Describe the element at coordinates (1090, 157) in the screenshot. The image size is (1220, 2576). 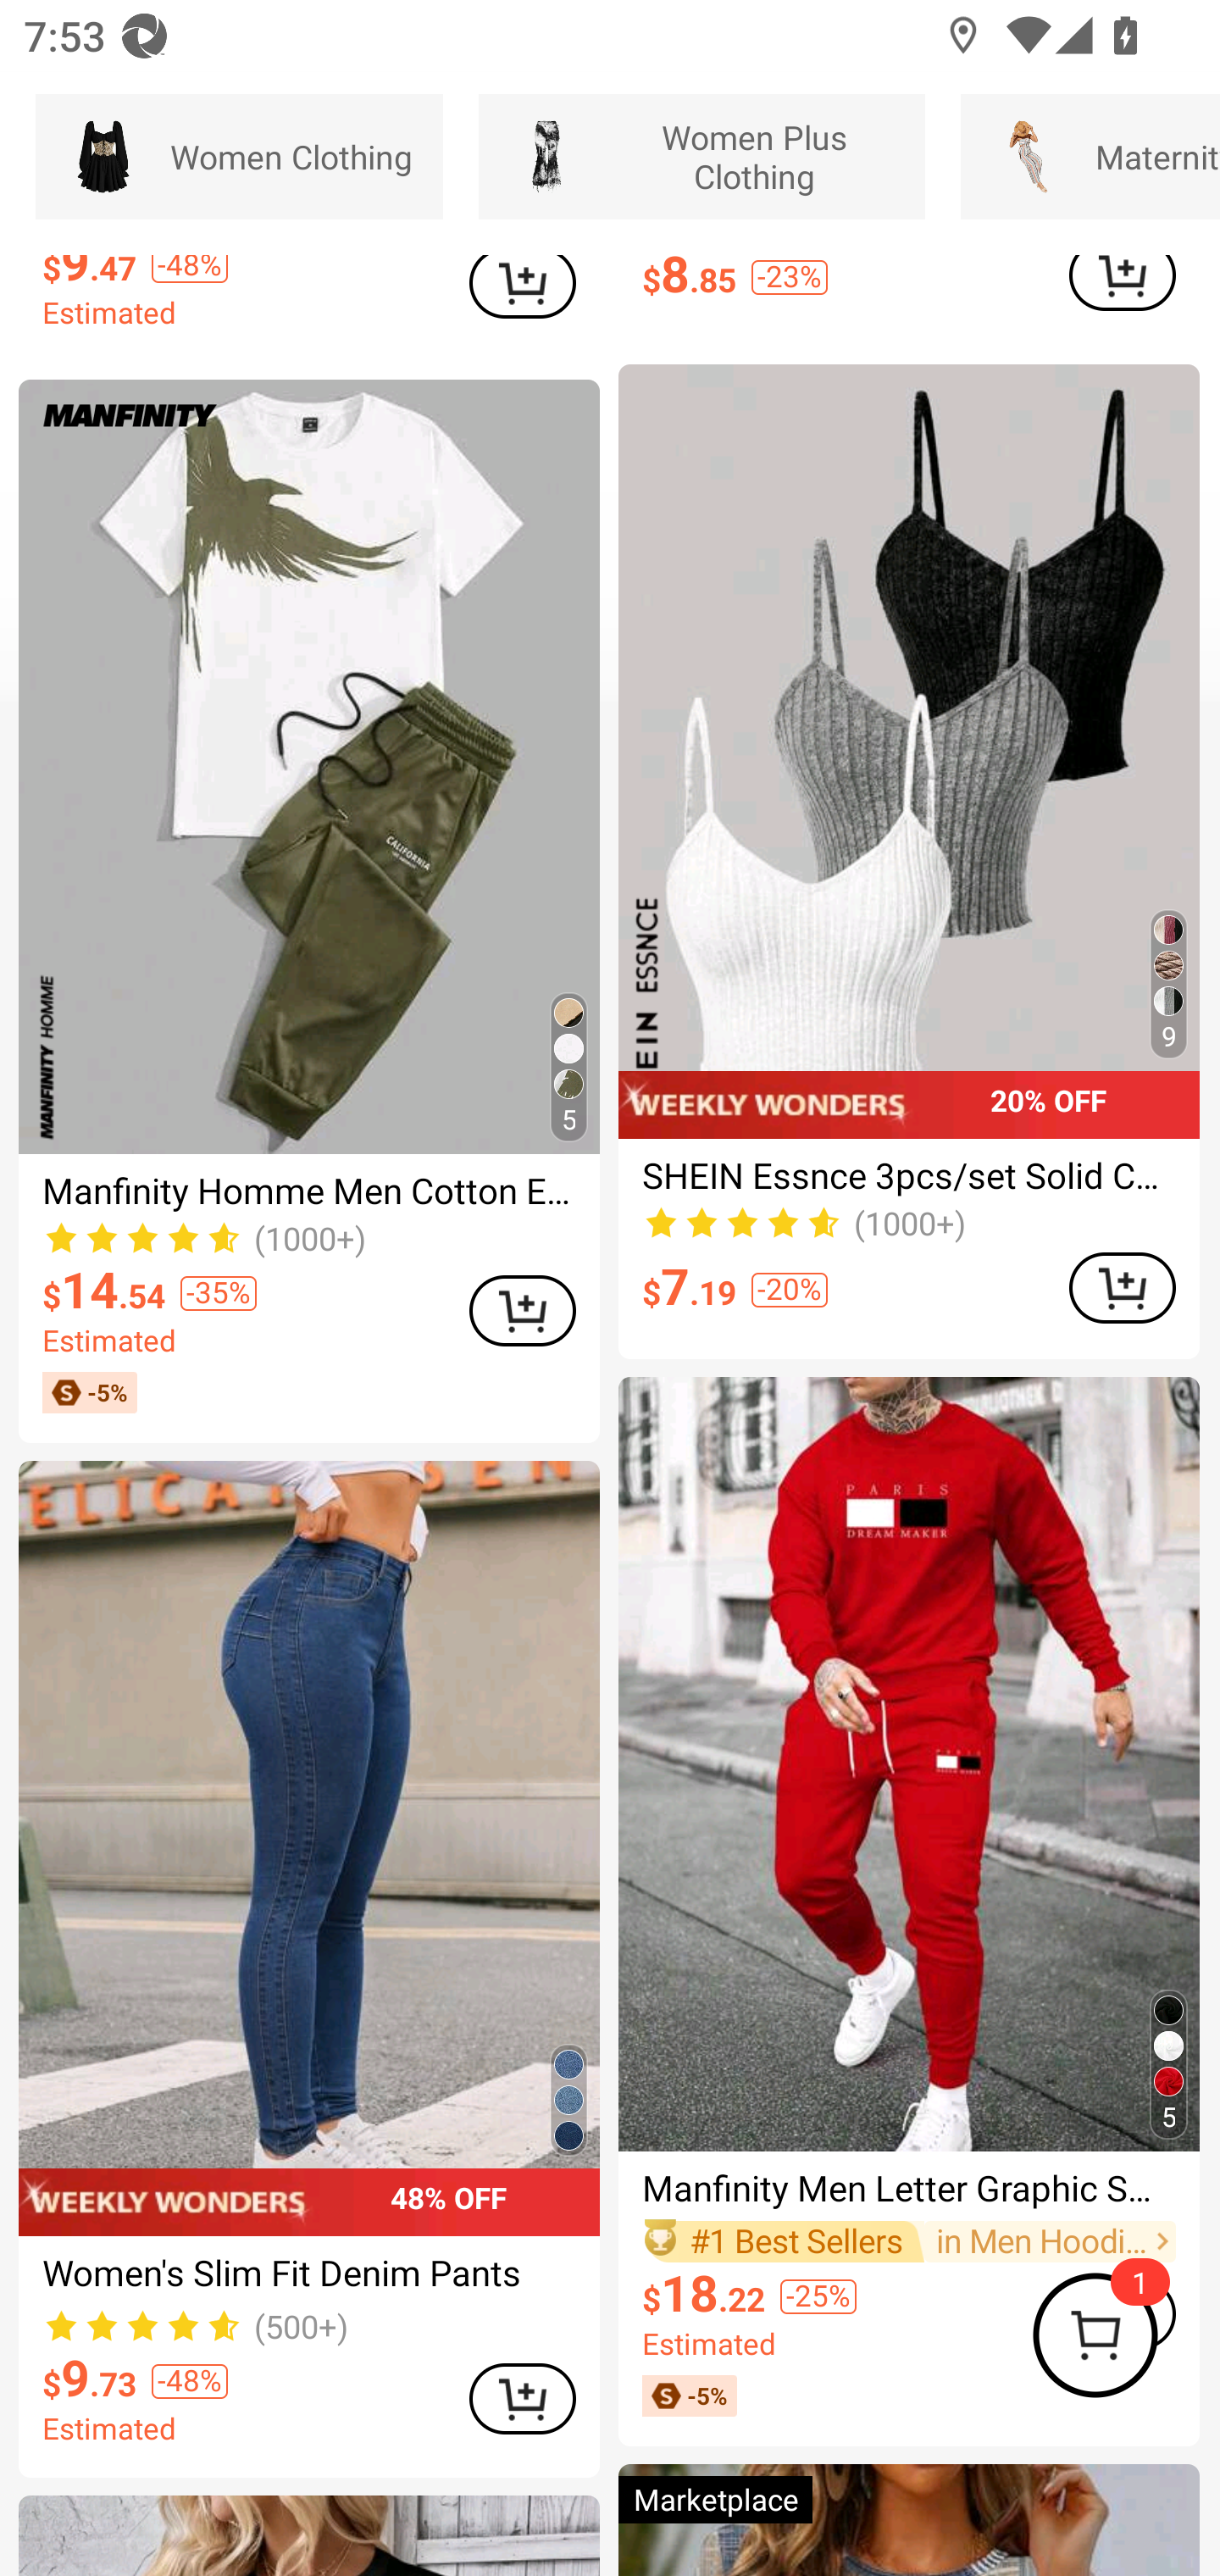
I see `Maternity Clothing` at that location.